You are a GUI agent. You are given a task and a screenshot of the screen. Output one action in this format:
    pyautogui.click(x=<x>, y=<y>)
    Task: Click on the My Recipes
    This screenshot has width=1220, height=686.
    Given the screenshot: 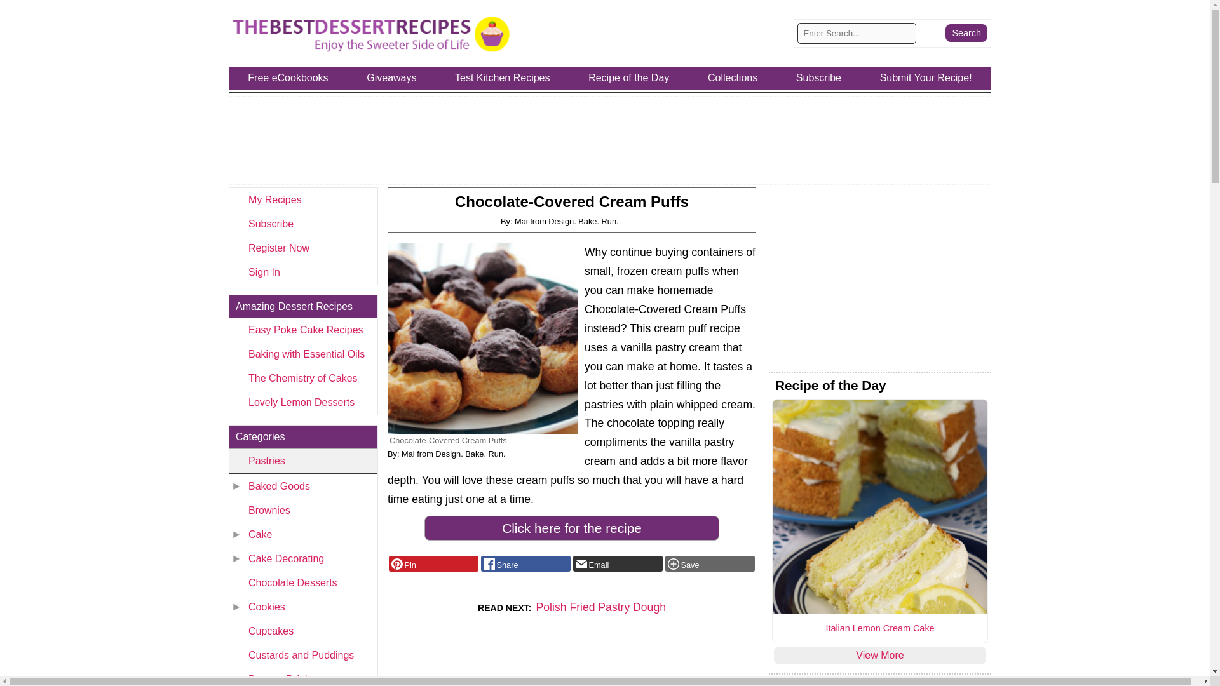 What is the action you would take?
    pyautogui.click(x=302, y=199)
    